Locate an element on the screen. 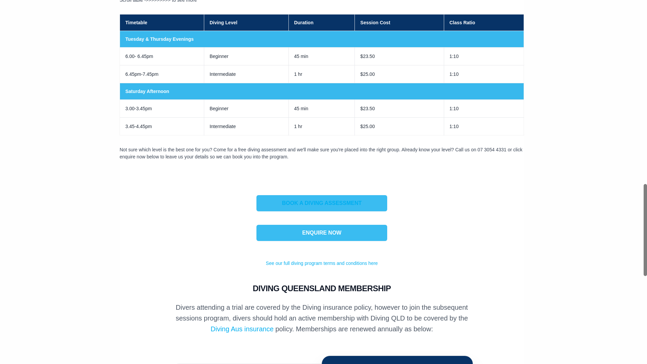  ENQUIRE NOW is located at coordinates (321, 233).